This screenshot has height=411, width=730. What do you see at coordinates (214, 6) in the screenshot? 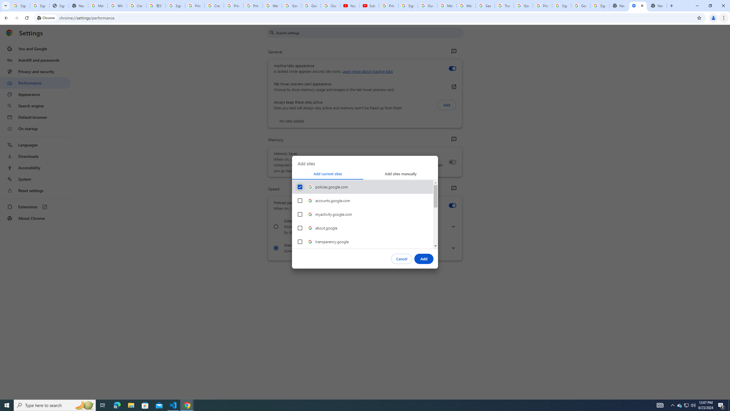
I see `Create your Google Account` at bounding box center [214, 6].